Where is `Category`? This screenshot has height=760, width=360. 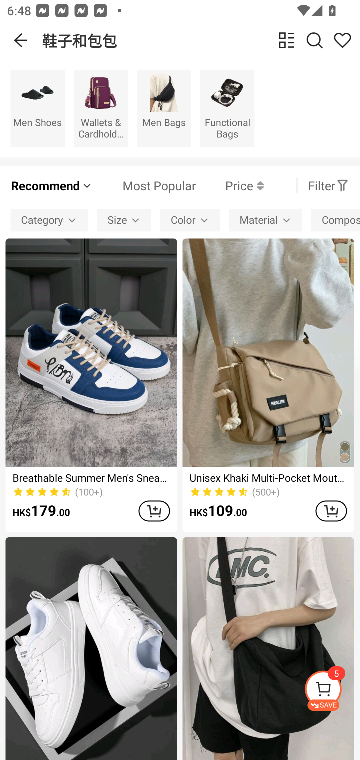
Category is located at coordinates (49, 220).